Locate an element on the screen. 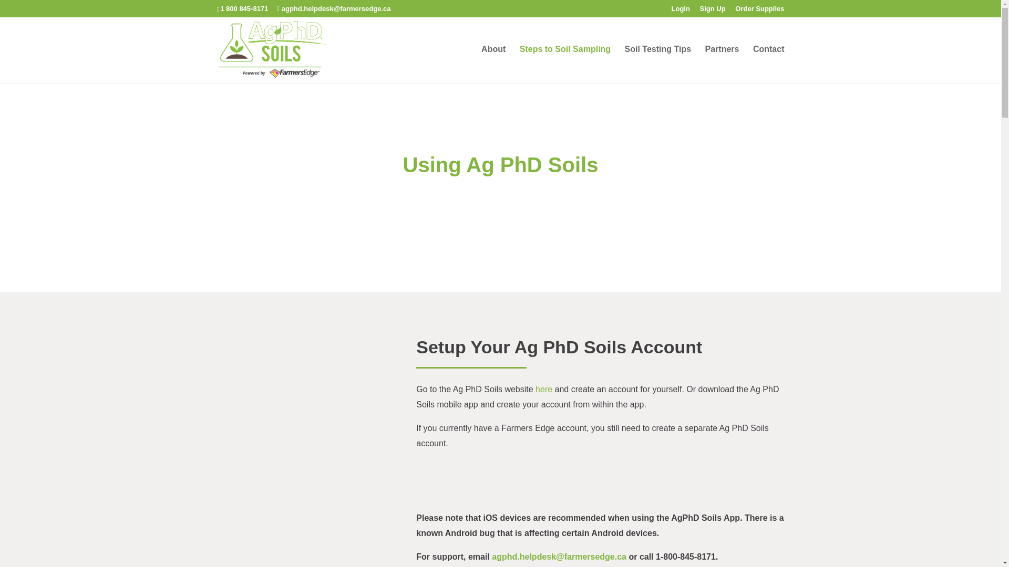 This screenshot has height=567, width=1009. here is located at coordinates (543, 389).